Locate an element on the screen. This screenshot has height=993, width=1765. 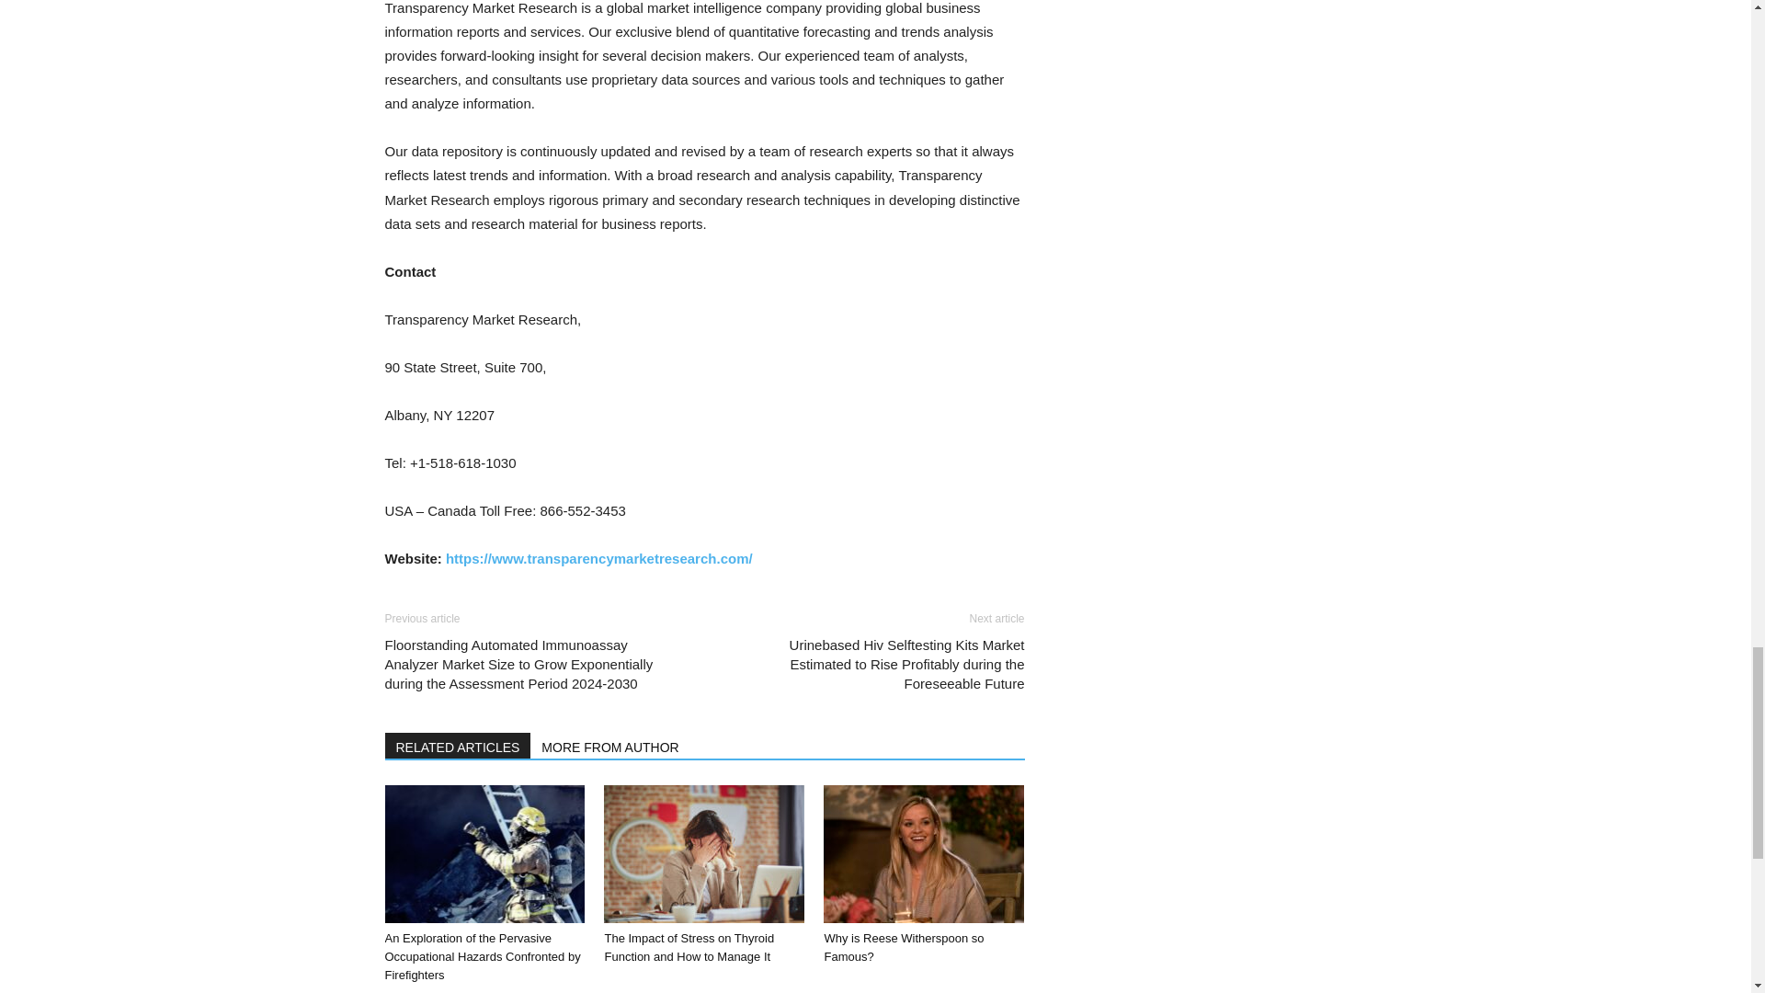
Why is Reese Witherspoon so Famous? is located at coordinates (923, 854).